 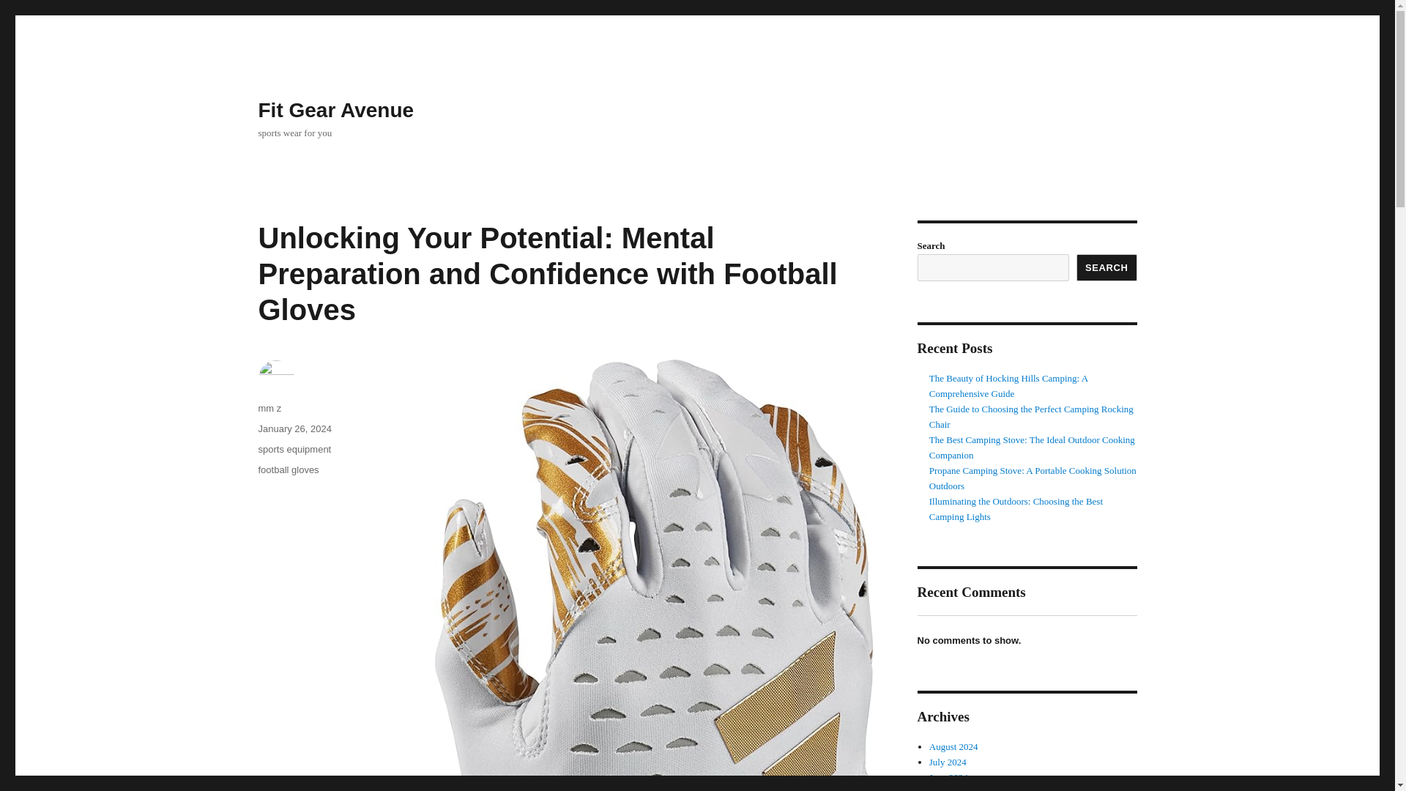 I want to click on The Guide to Choosing the Perfect Camping Rocking Chair, so click(x=1031, y=416).